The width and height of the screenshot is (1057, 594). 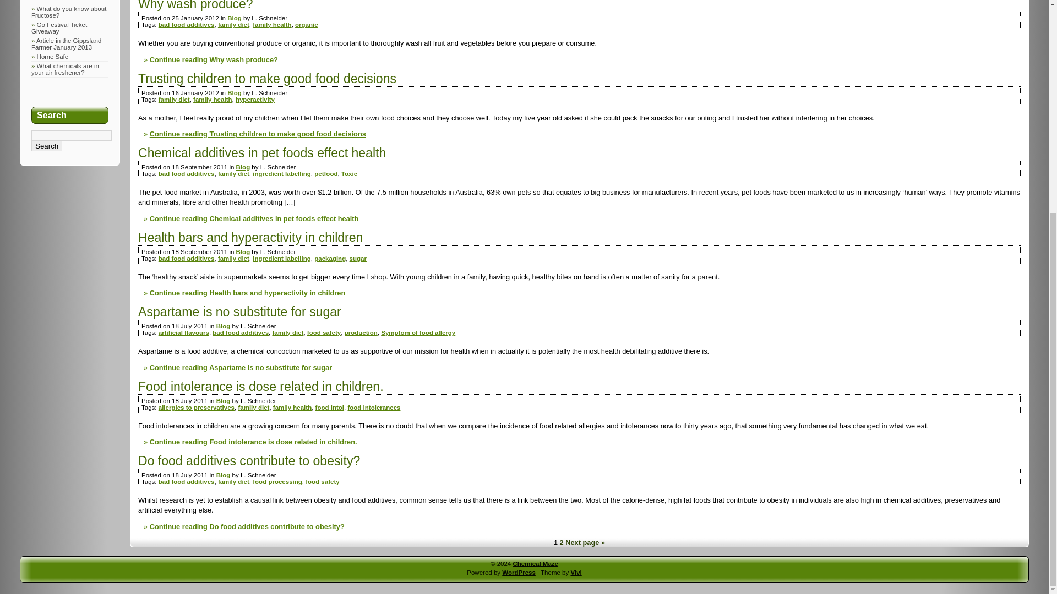 I want to click on Search, so click(x=47, y=146).